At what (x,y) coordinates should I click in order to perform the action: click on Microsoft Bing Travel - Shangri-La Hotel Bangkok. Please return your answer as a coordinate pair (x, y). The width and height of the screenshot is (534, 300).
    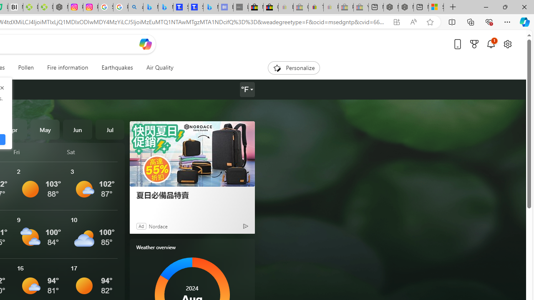
    Looking at the image, I should click on (211, 7).